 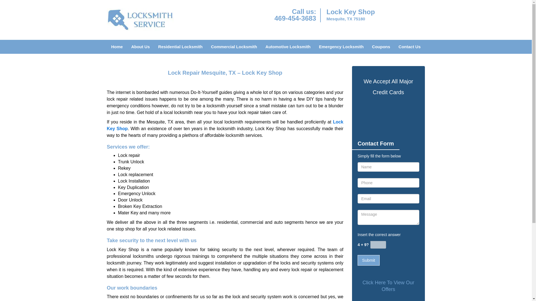 I want to click on Home, so click(x=117, y=47).